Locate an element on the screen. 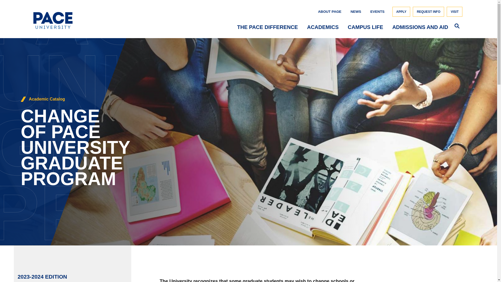 The width and height of the screenshot is (501, 282). 2023-2024 EDITION is located at coordinates (42, 277).